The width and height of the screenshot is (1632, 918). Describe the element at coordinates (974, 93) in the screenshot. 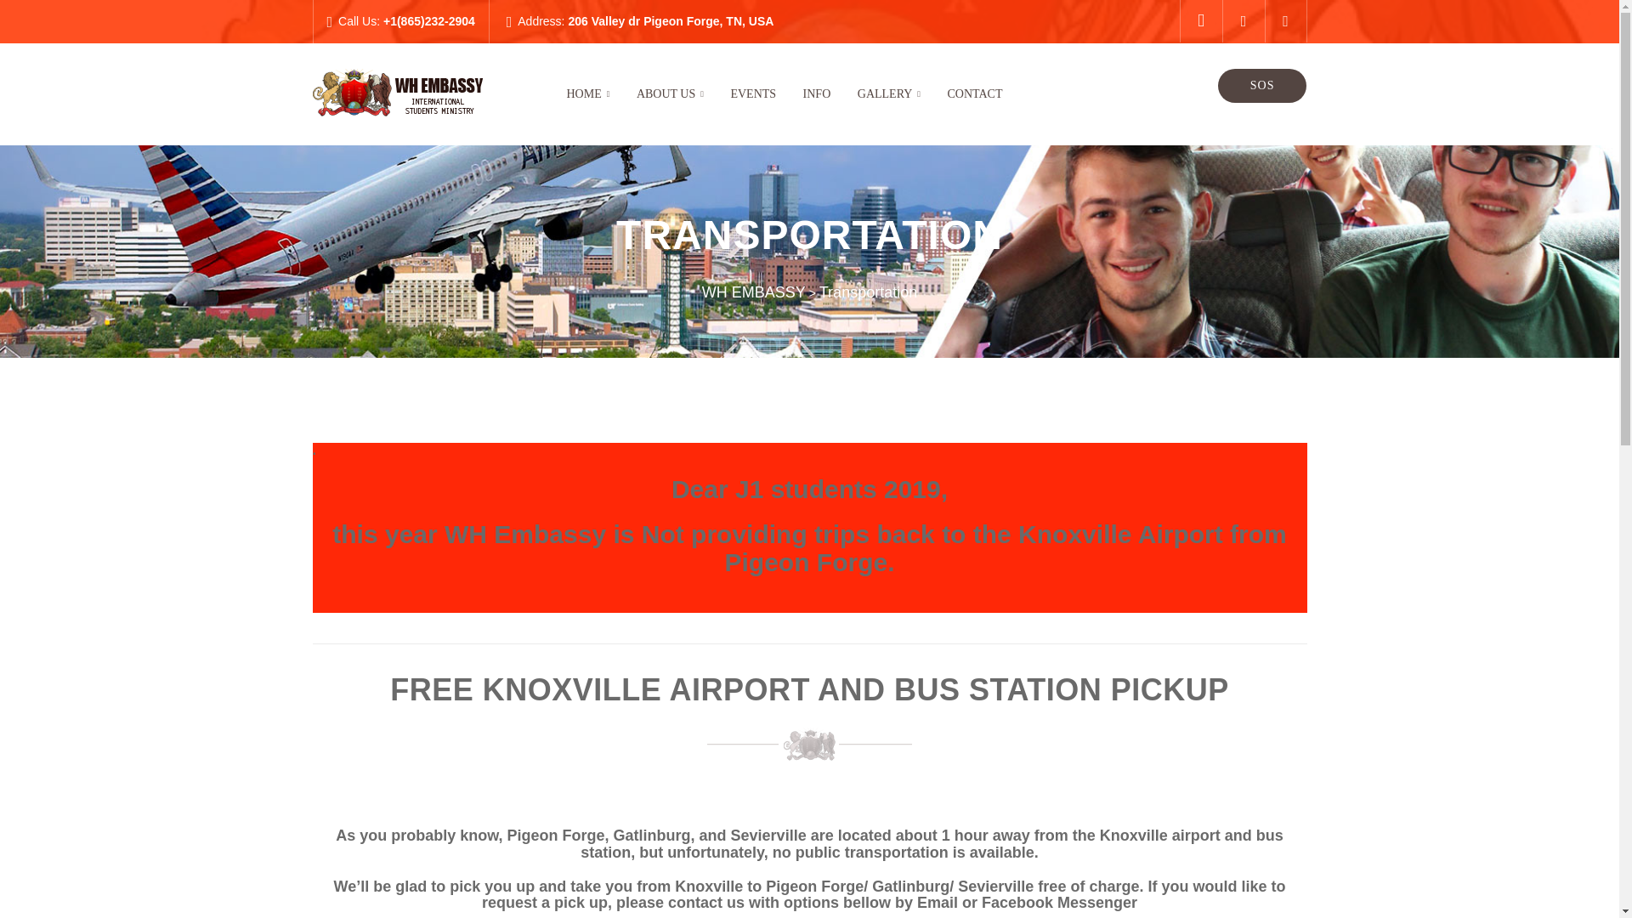

I see `CONTACT` at that location.